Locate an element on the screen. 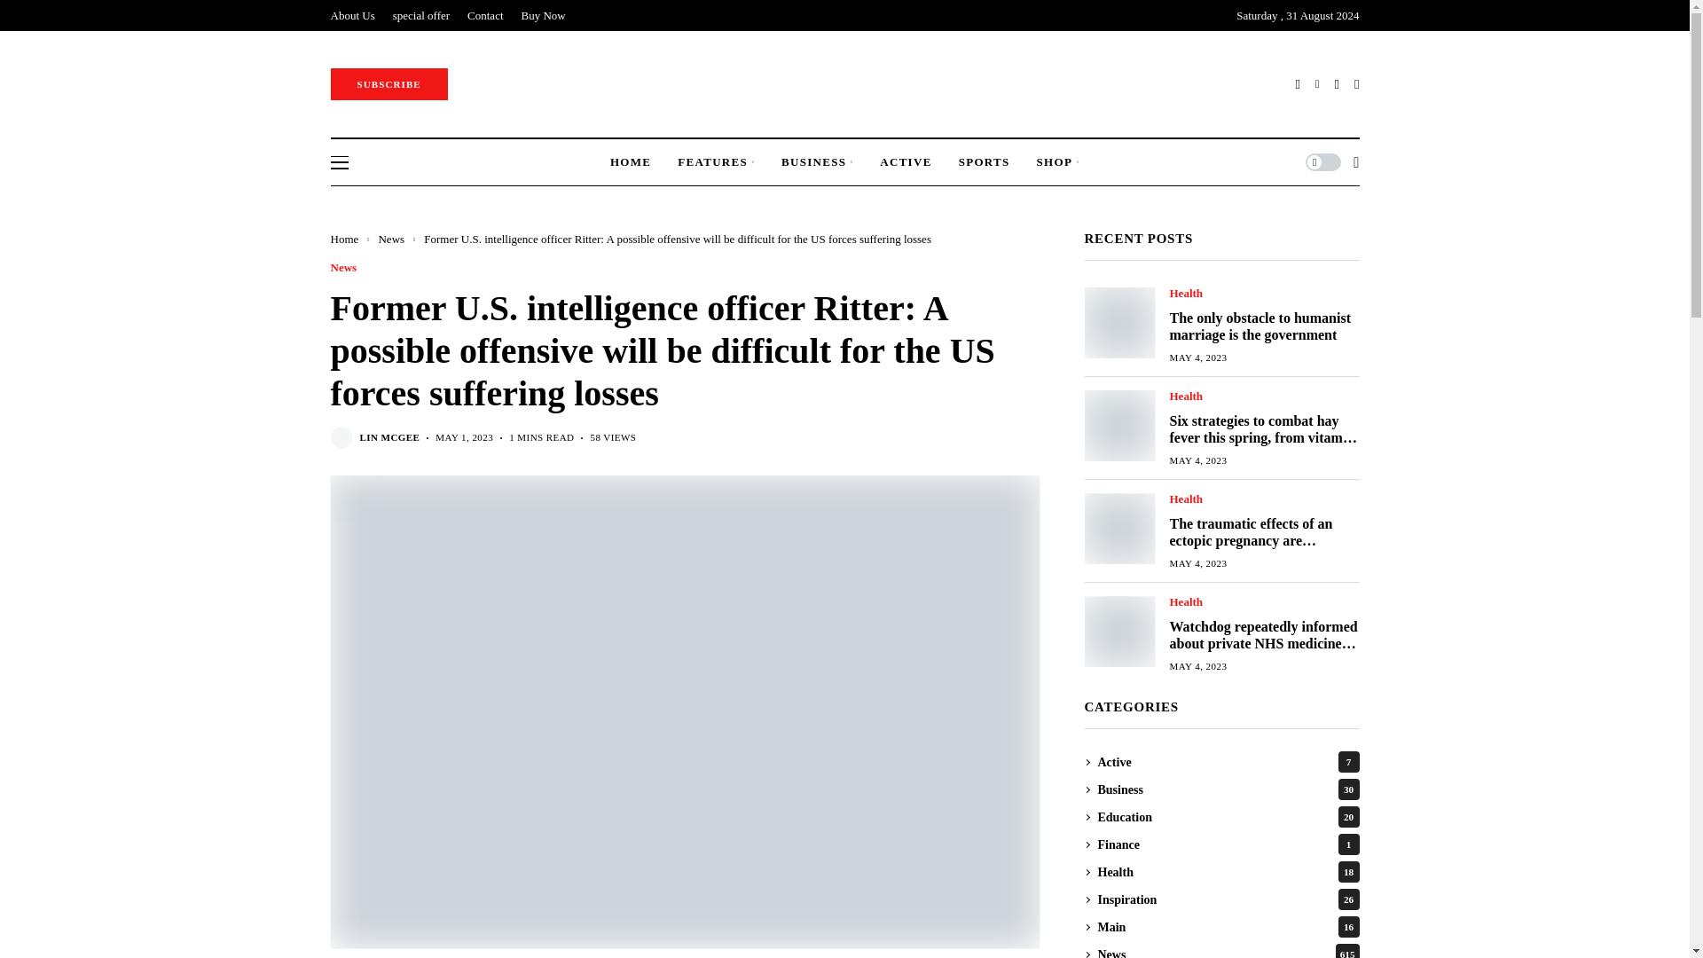 The width and height of the screenshot is (1703, 958). Contact is located at coordinates (484, 15).